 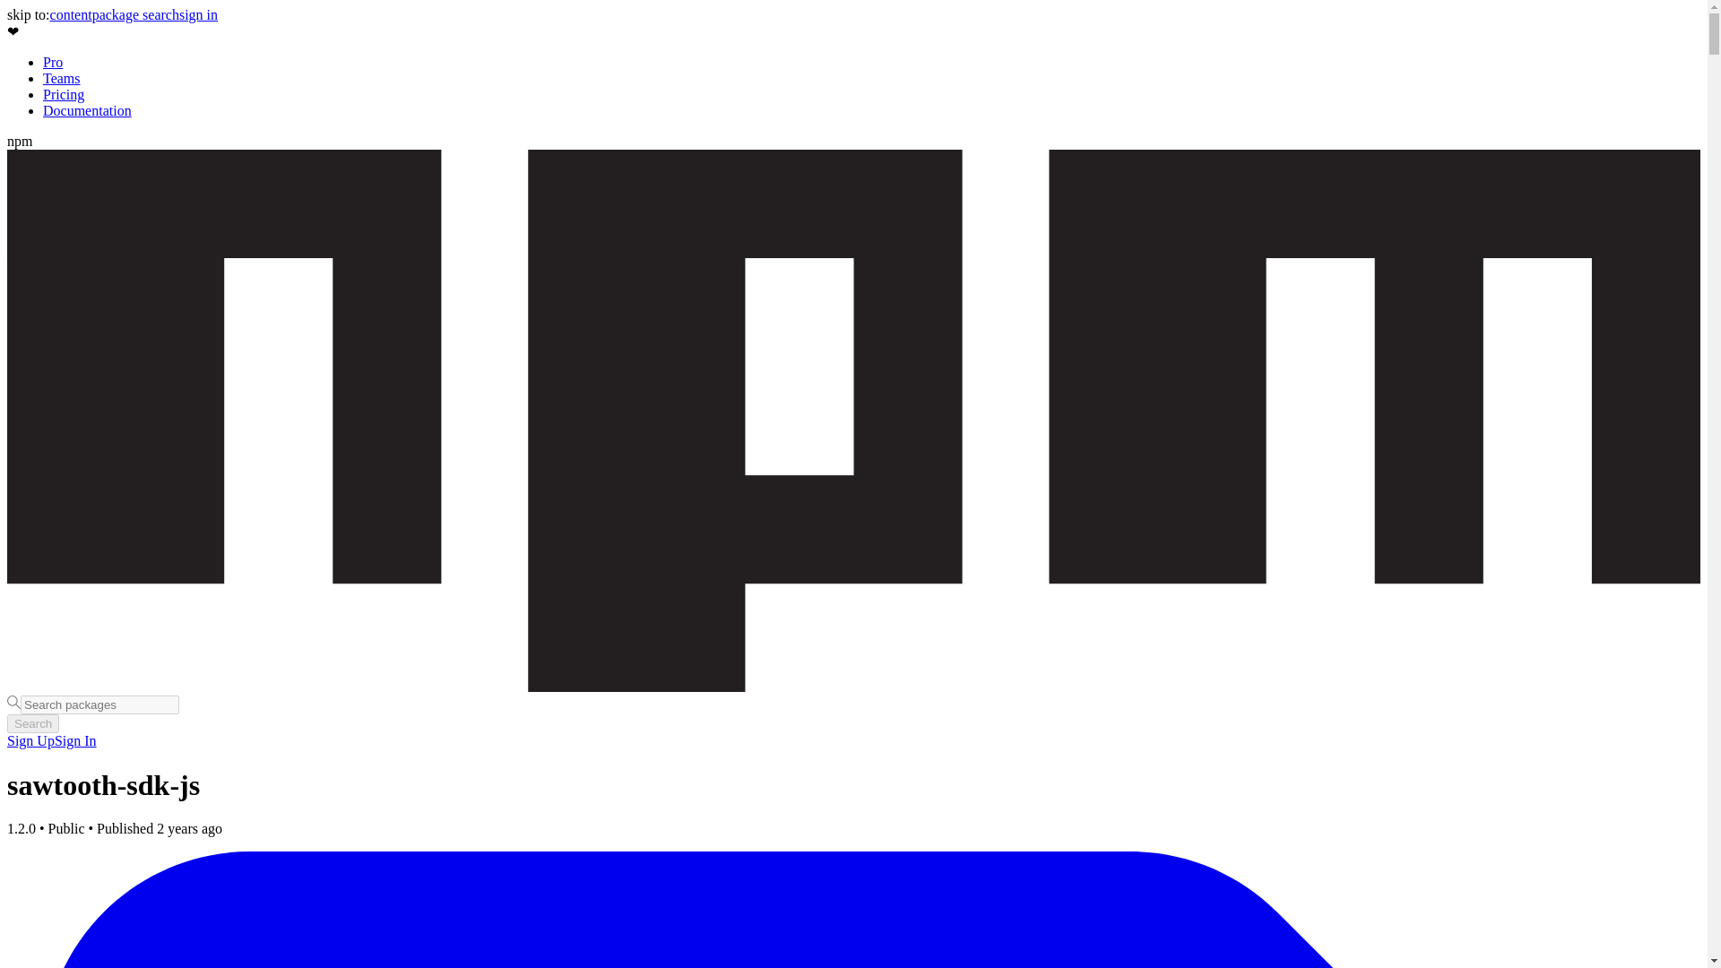 I want to click on content, so click(x=71, y=14).